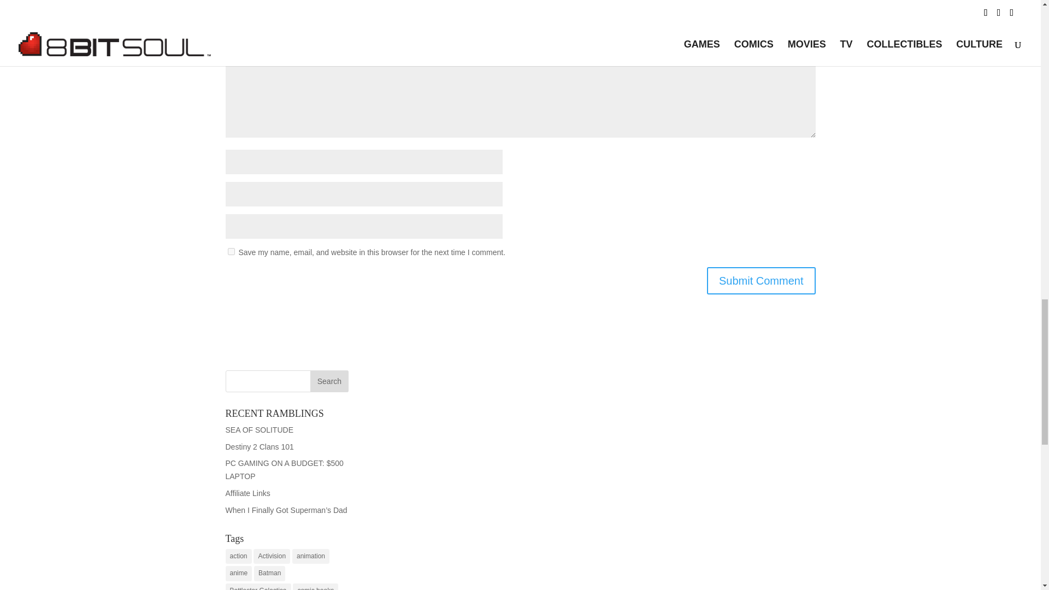 This screenshot has width=1049, height=590. Describe the element at coordinates (310, 556) in the screenshot. I see `animation` at that location.